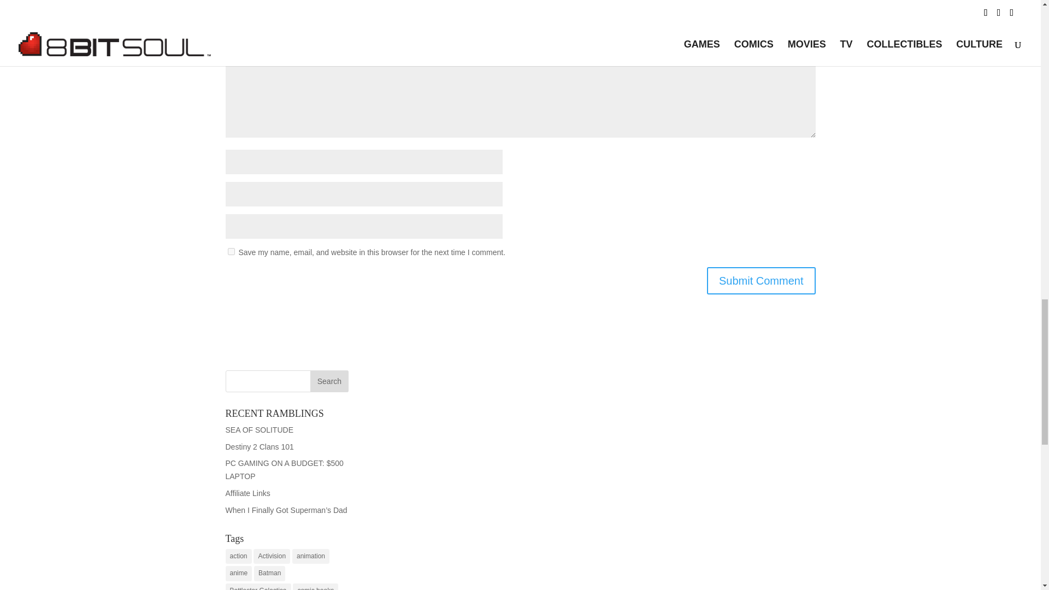 This screenshot has width=1049, height=590. Describe the element at coordinates (310, 556) in the screenshot. I see `animation` at that location.